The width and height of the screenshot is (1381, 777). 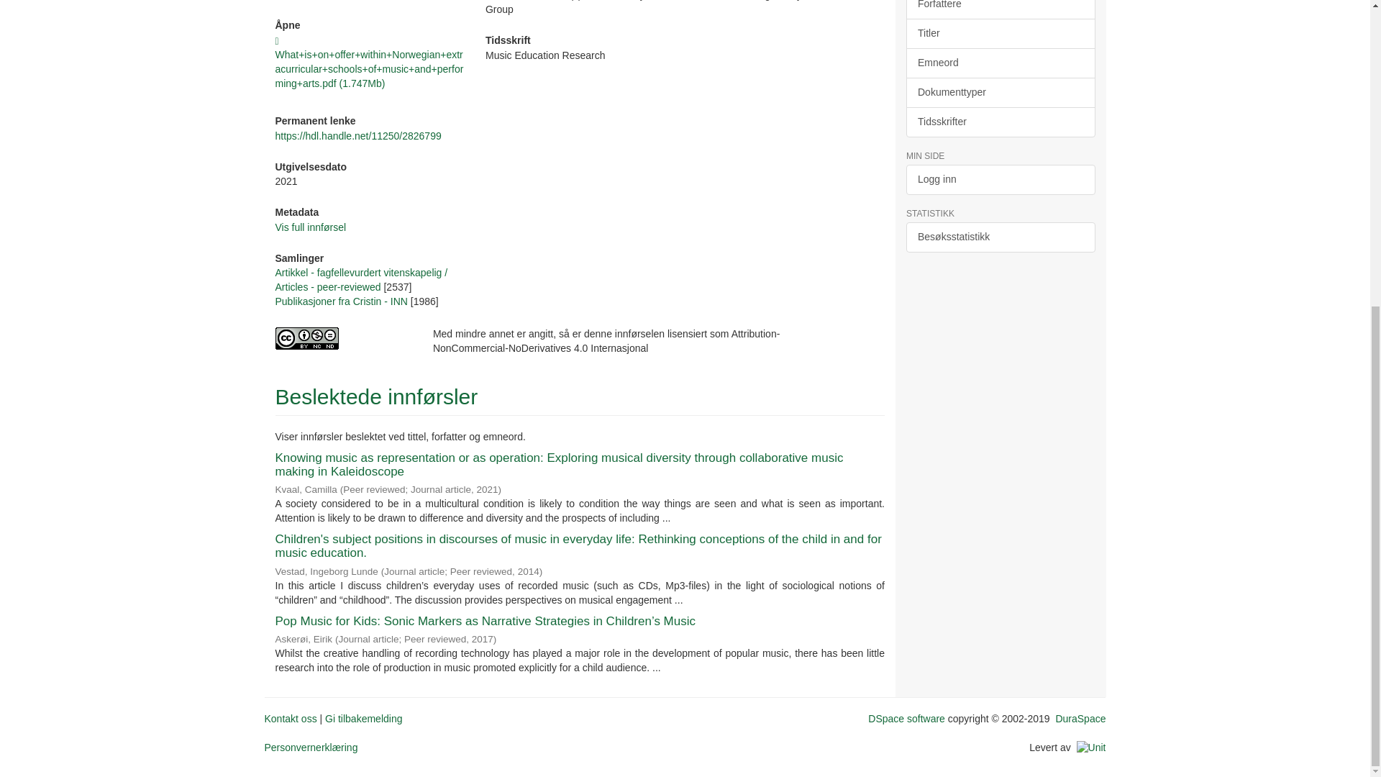 What do you see at coordinates (341, 301) in the screenshot?
I see `Publikasjoner fra Cristin - INN` at bounding box center [341, 301].